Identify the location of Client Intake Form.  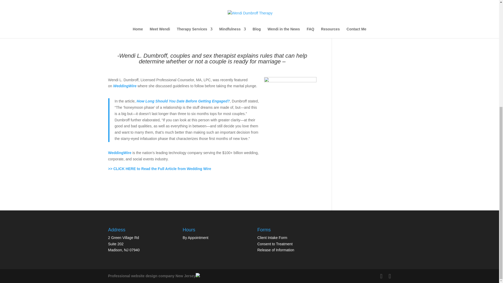
(272, 237).